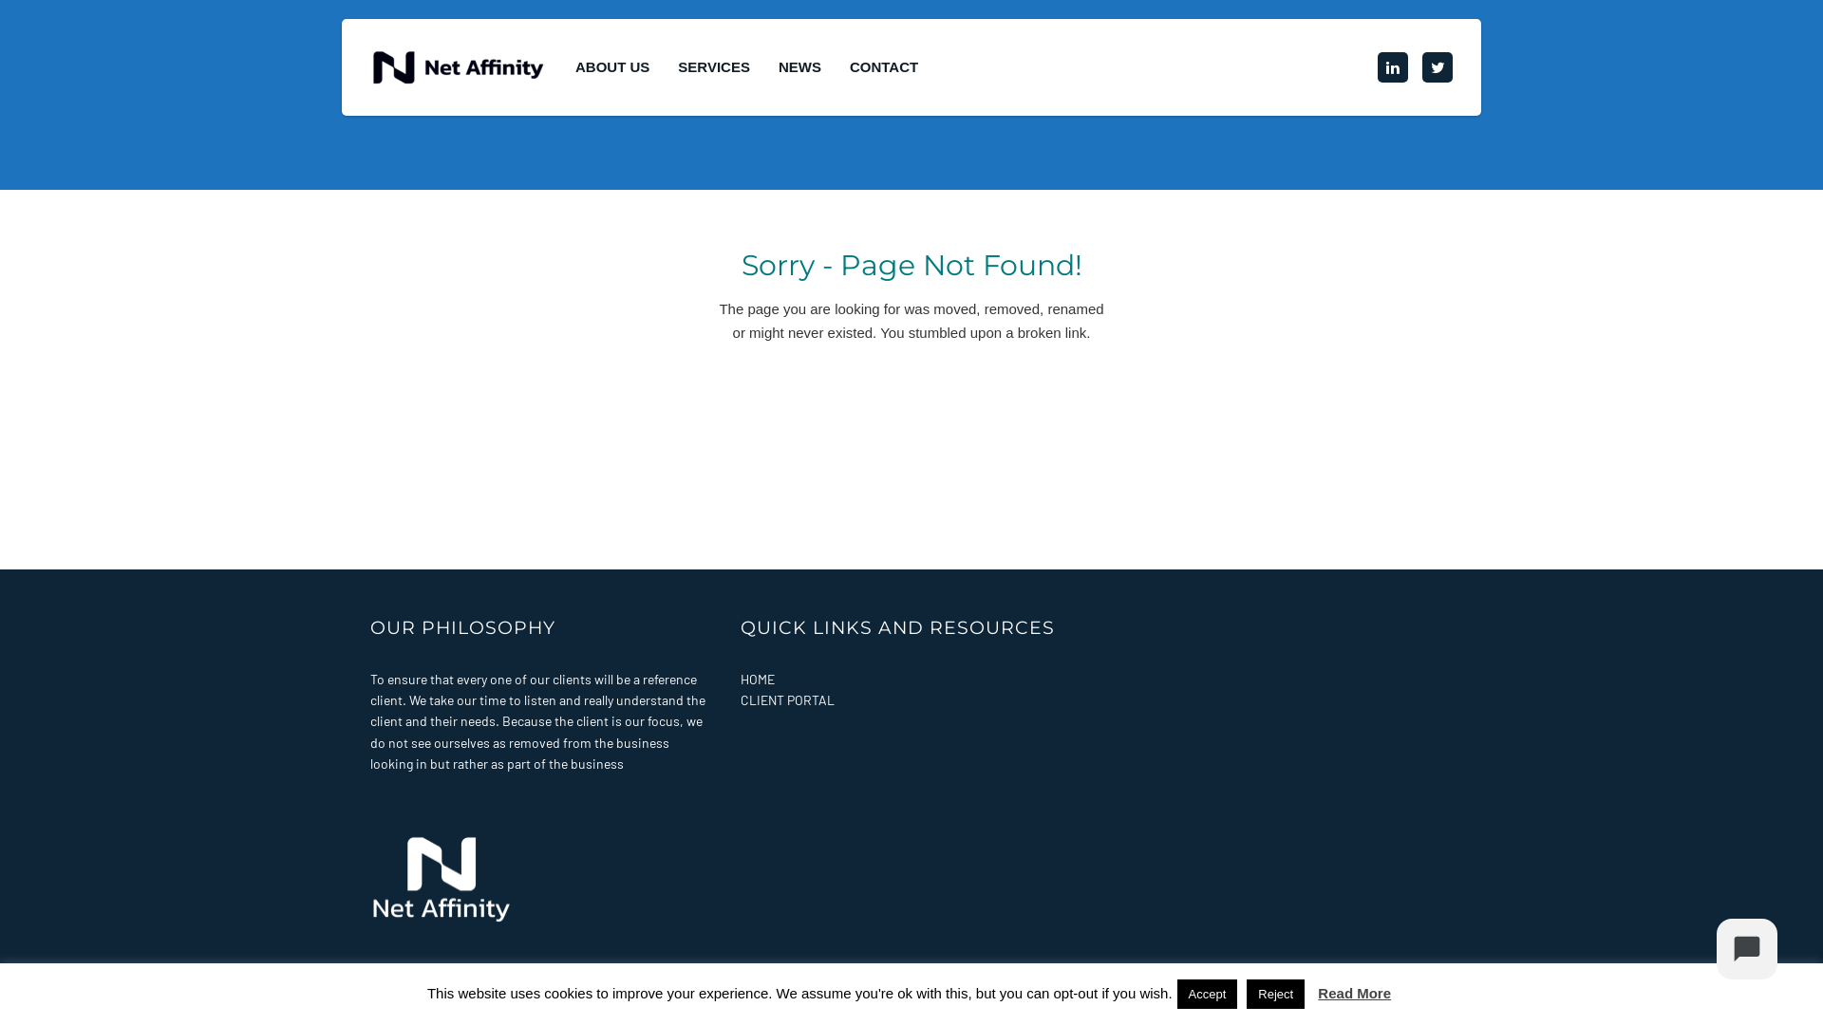 The image size is (1823, 1025). Describe the element at coordinates (1747, 949) in the screenshot. I see `Chatbot` at that location.